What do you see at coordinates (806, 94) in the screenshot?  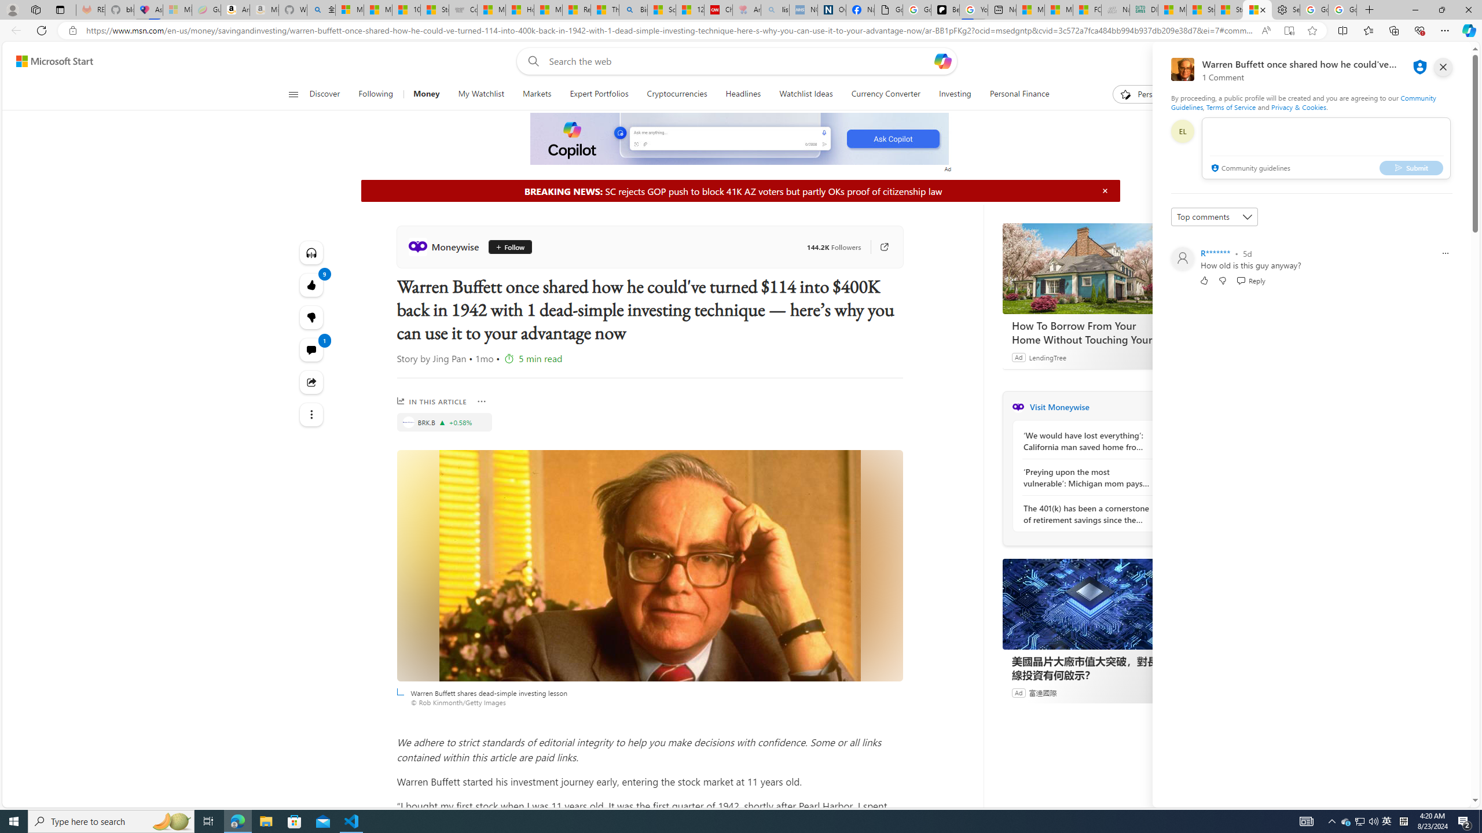 I see `Watchlist Ideas` at bounding box center [806, 94].